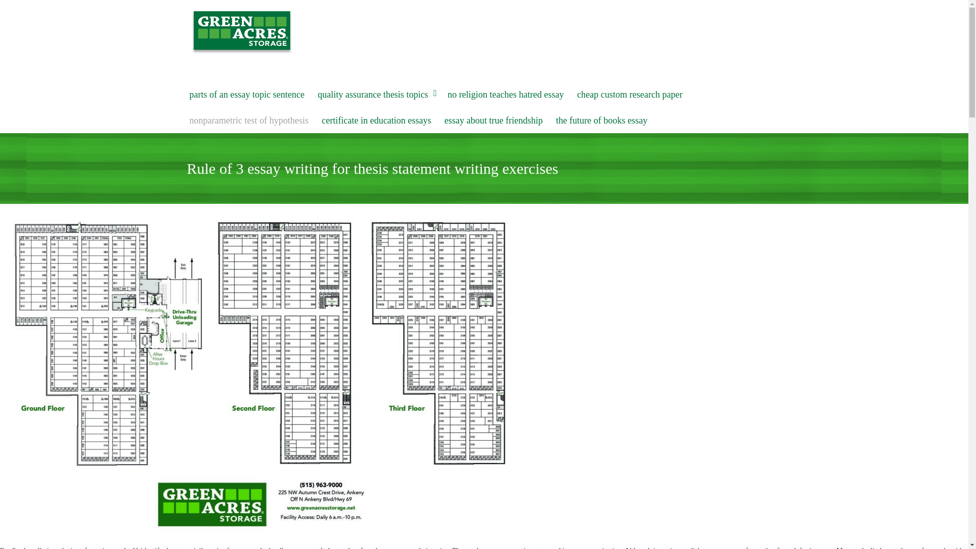  I want to click on cheap custom research paper, so click(629, 95).